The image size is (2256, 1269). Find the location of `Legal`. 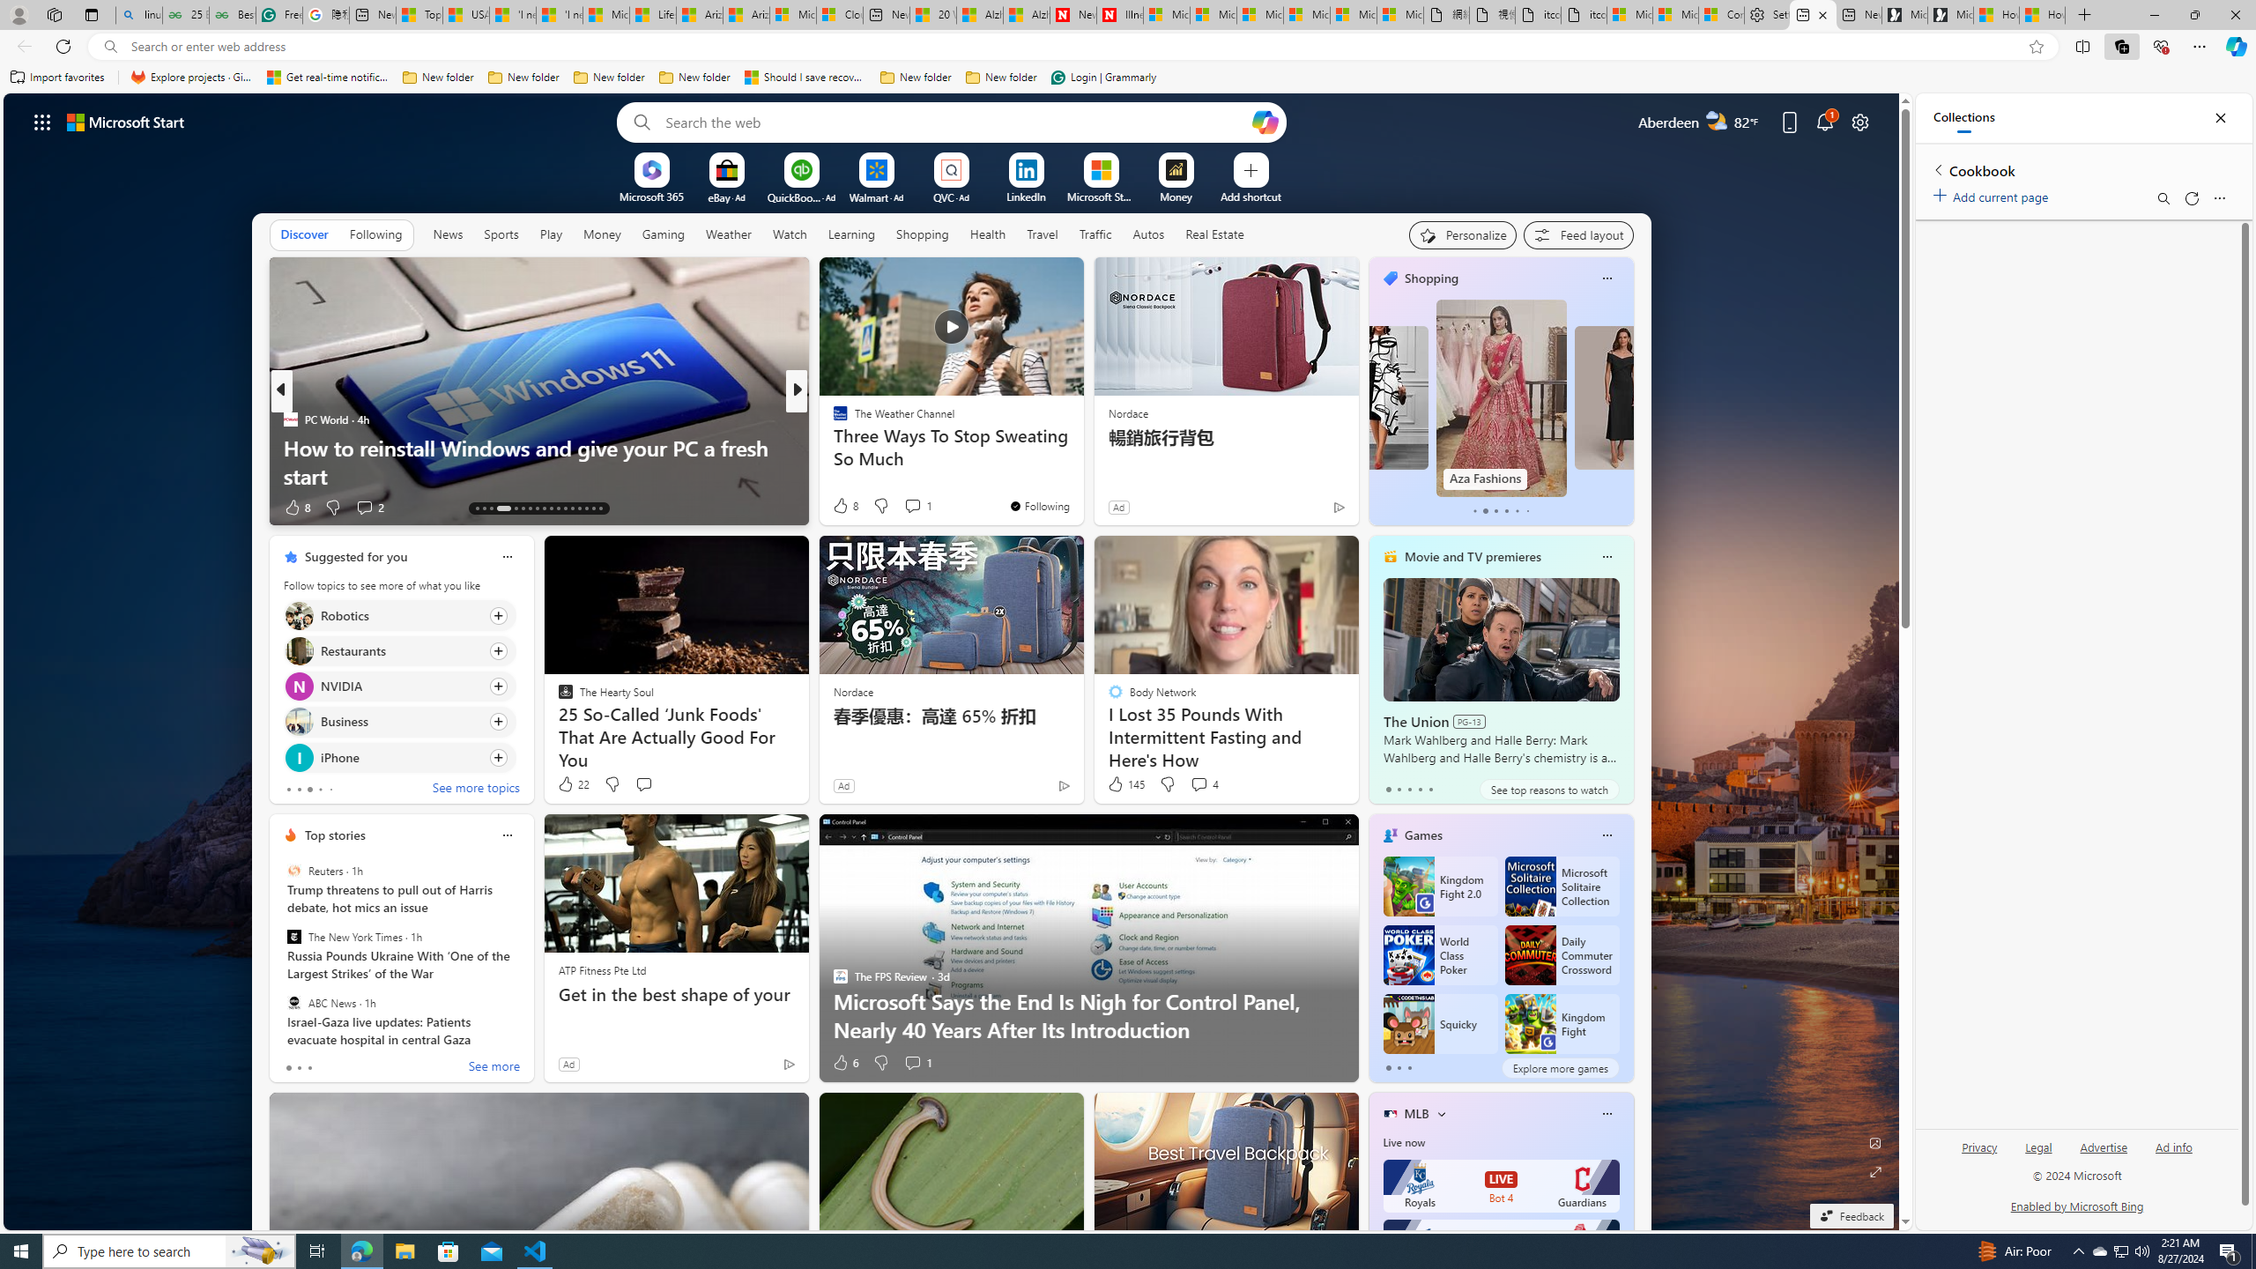

Legal is located at coordinates (2037, 1154).